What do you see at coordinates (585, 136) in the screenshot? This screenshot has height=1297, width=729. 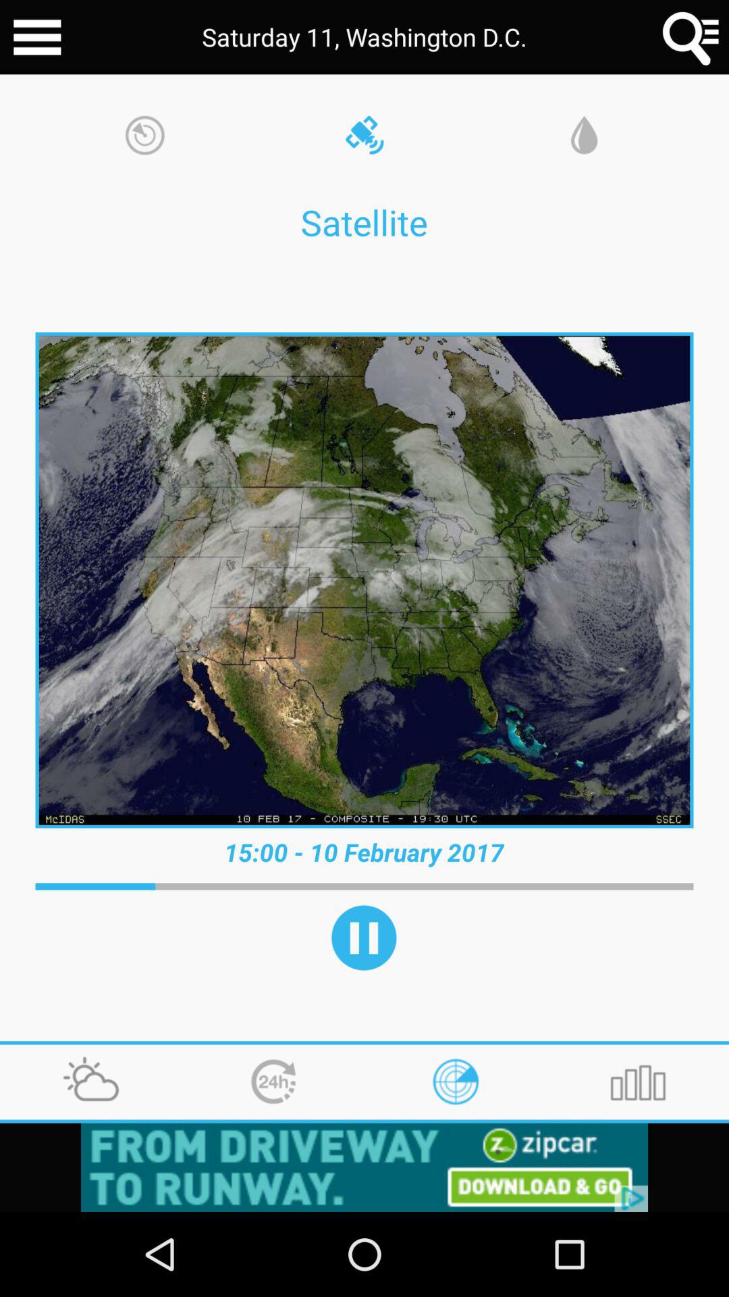 I see `click on the water drop icon` at bounding box center [585, 136].